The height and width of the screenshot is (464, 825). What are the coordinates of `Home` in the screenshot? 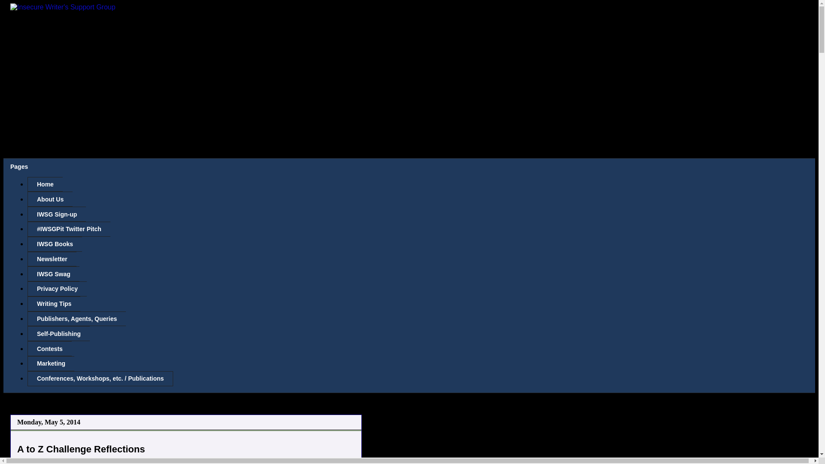 It's located at (45, 184).